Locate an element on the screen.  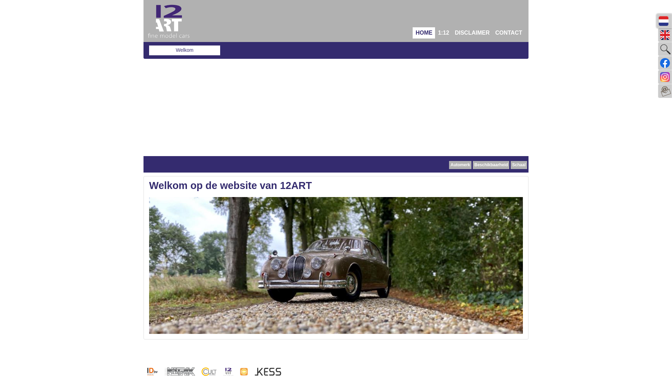
Welkom is located at coordinates (185, 50).